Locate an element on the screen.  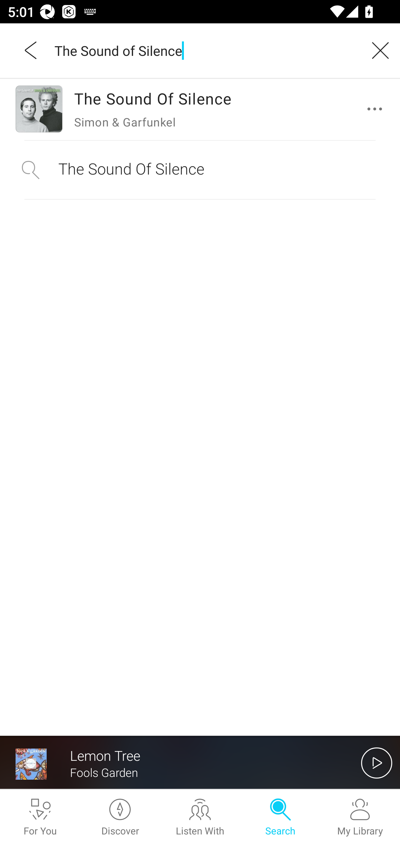
Discover is located at coordinates (120, 817).